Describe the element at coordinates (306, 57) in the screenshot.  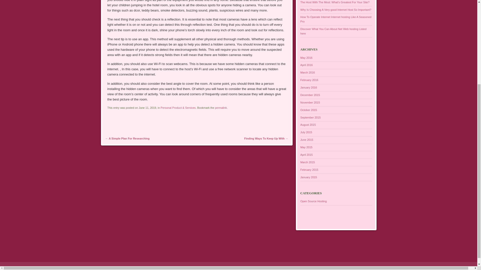
I see `May 2016` at that location.